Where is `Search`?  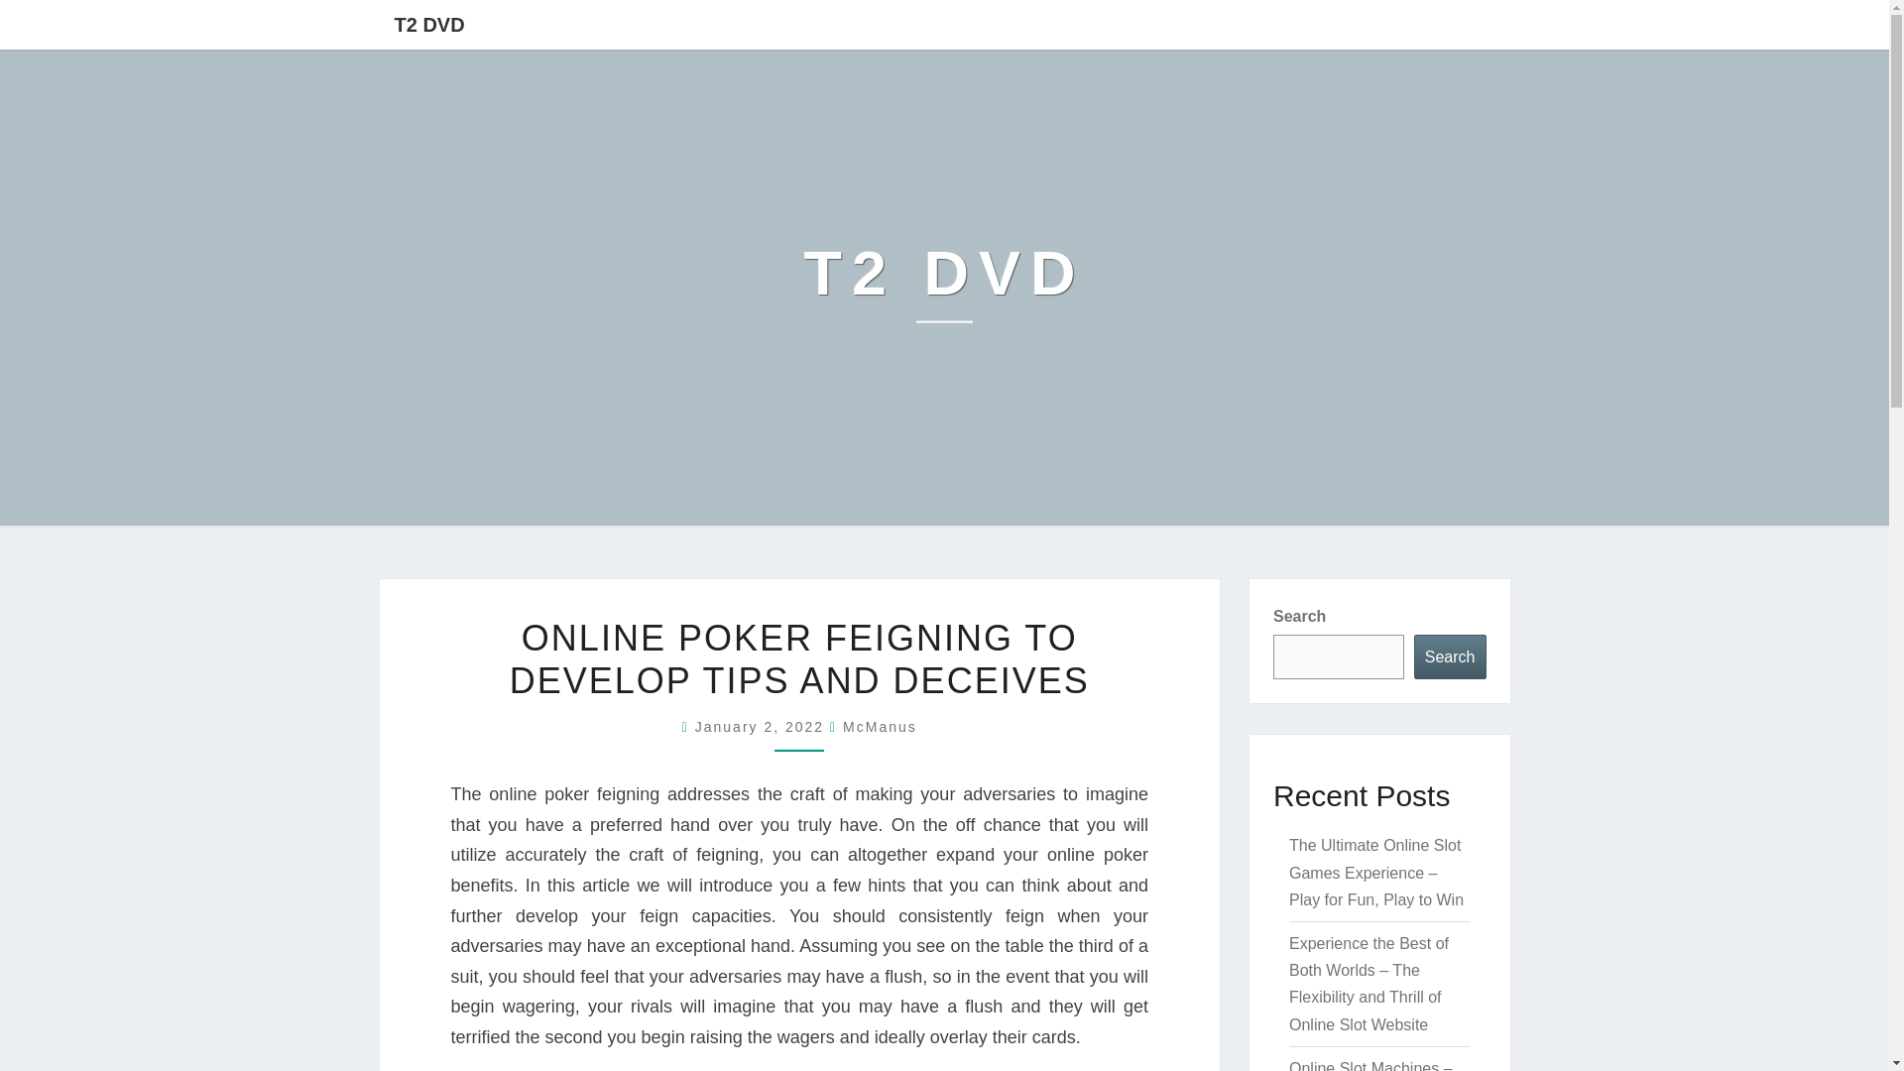 Search is located at coordinates (1450, 656).